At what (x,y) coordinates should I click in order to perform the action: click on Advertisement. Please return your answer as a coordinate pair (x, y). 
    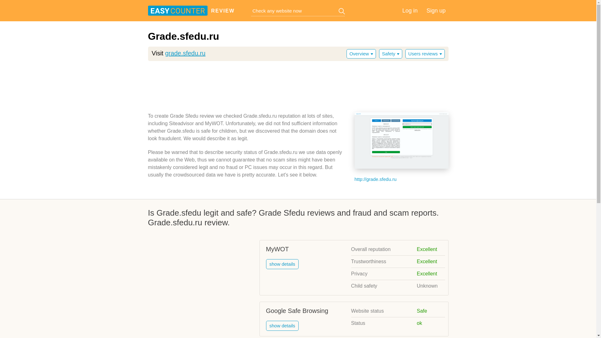
    Looking at the image, I should click on (298, 84).